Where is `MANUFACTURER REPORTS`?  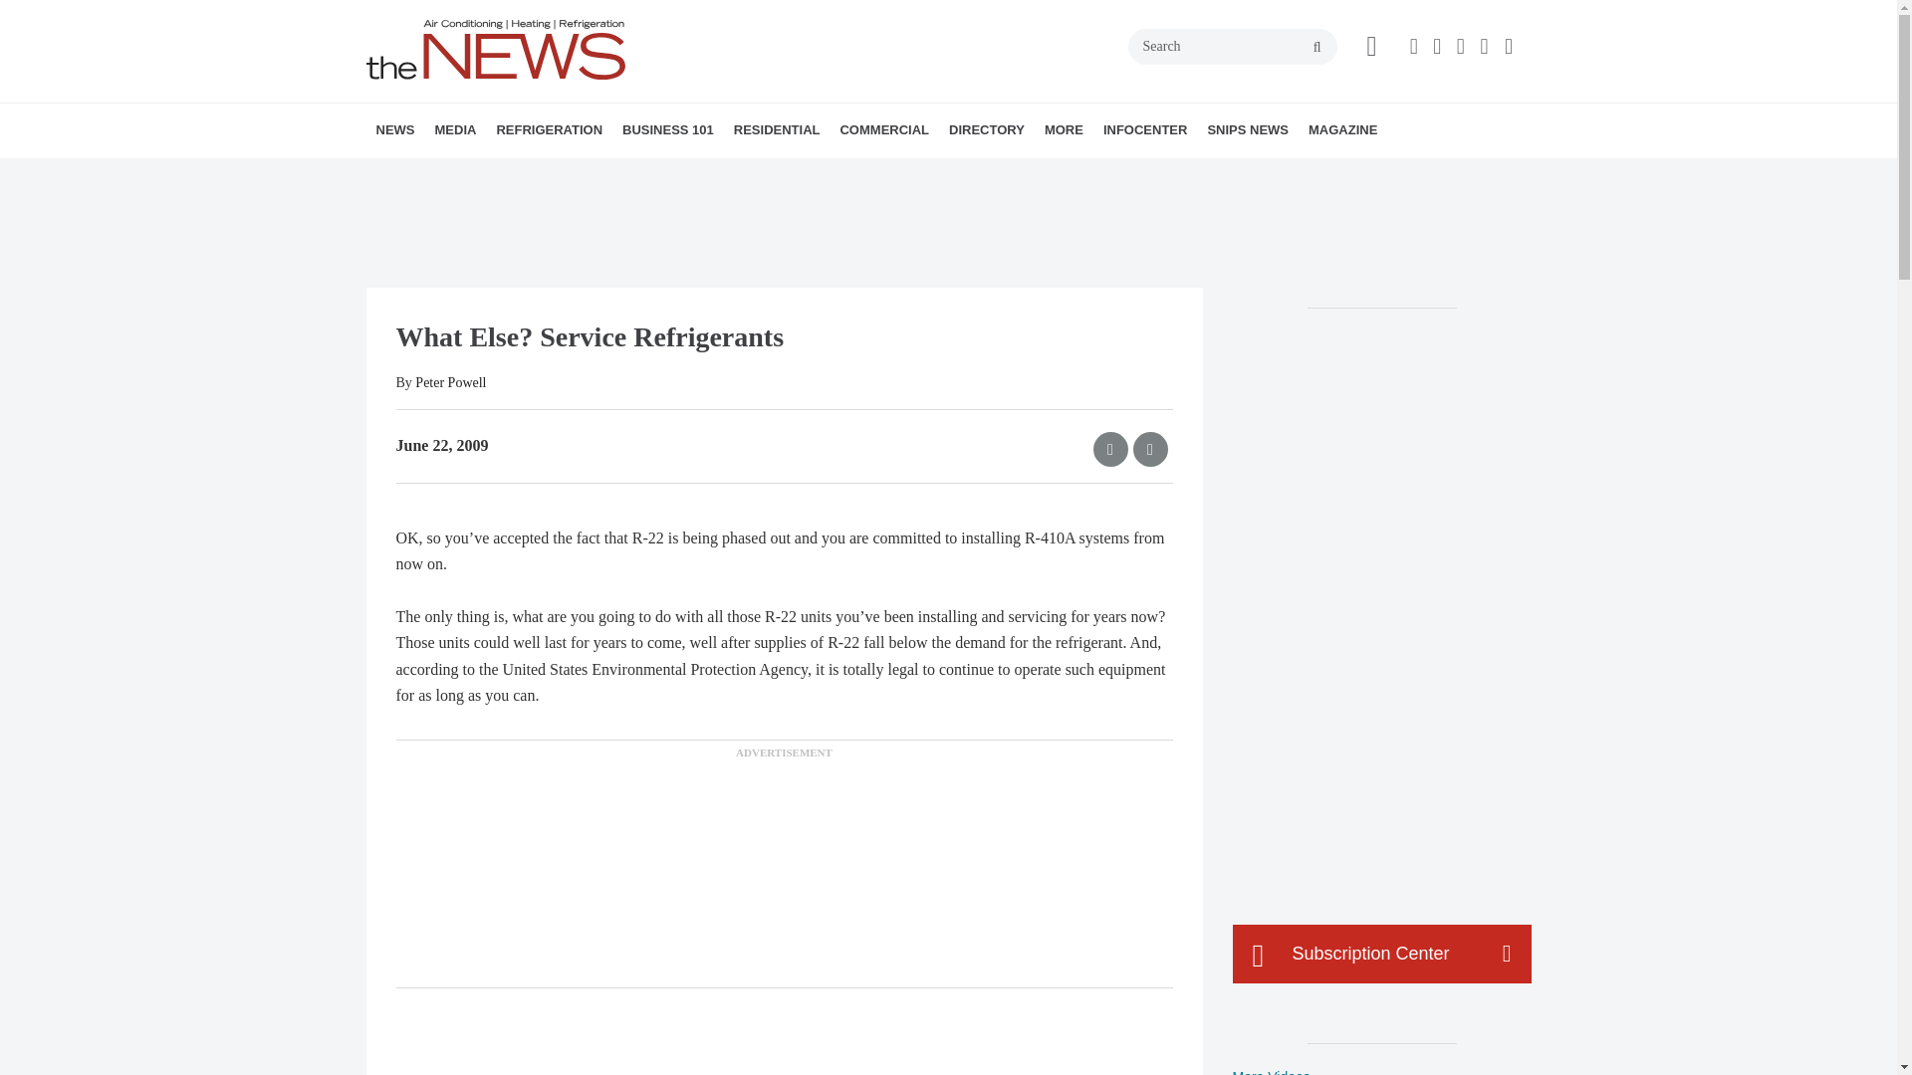 MANUFACTURER REPORTS is located at coordinates (508, 174).